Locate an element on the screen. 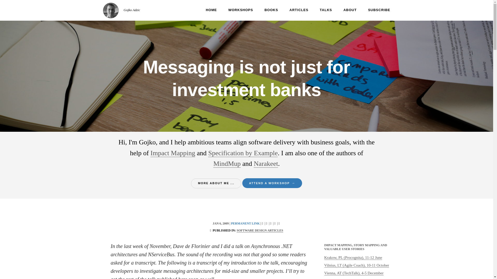  Narakeet is located at coordinates (266, 164).